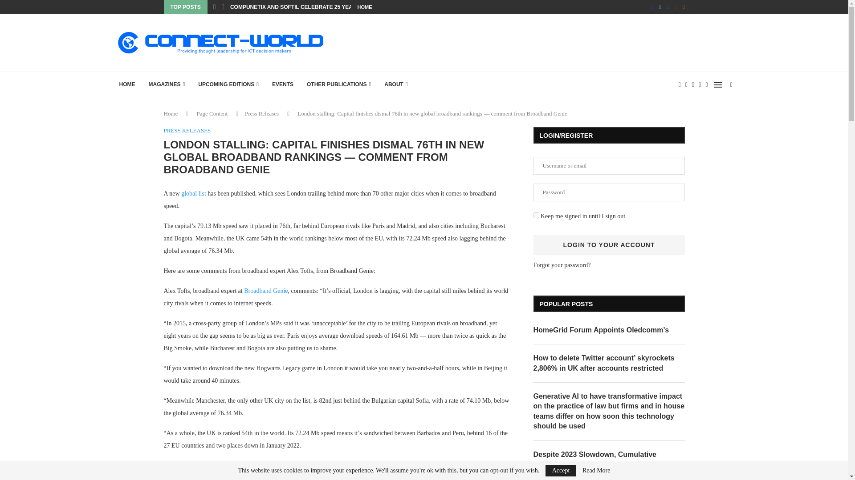 The image size is (855, 480). I want to click on MAGAZINES, so click(167, 84).